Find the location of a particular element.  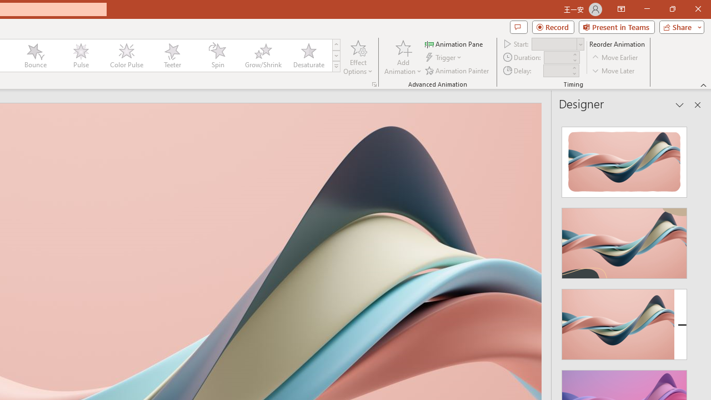

Move Later is located at coordinates (614, 70).